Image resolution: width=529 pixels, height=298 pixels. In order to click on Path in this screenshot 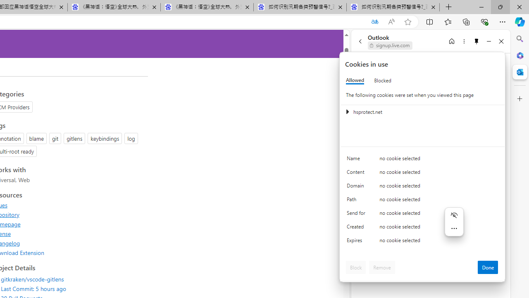, I will do `click(357, 201)`.